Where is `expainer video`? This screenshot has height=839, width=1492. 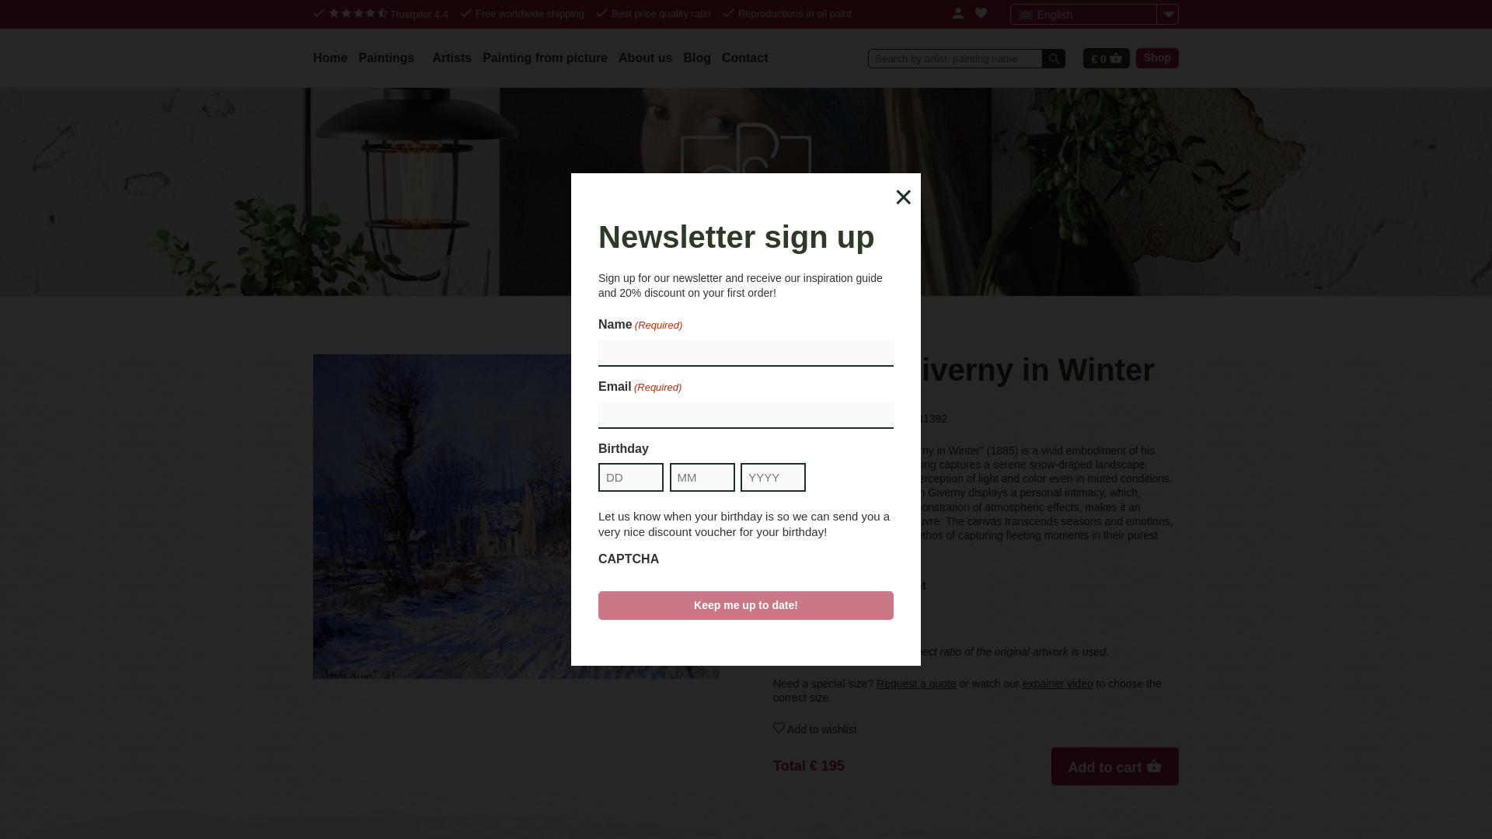
expainer video is located at coordinates (1058, 683).